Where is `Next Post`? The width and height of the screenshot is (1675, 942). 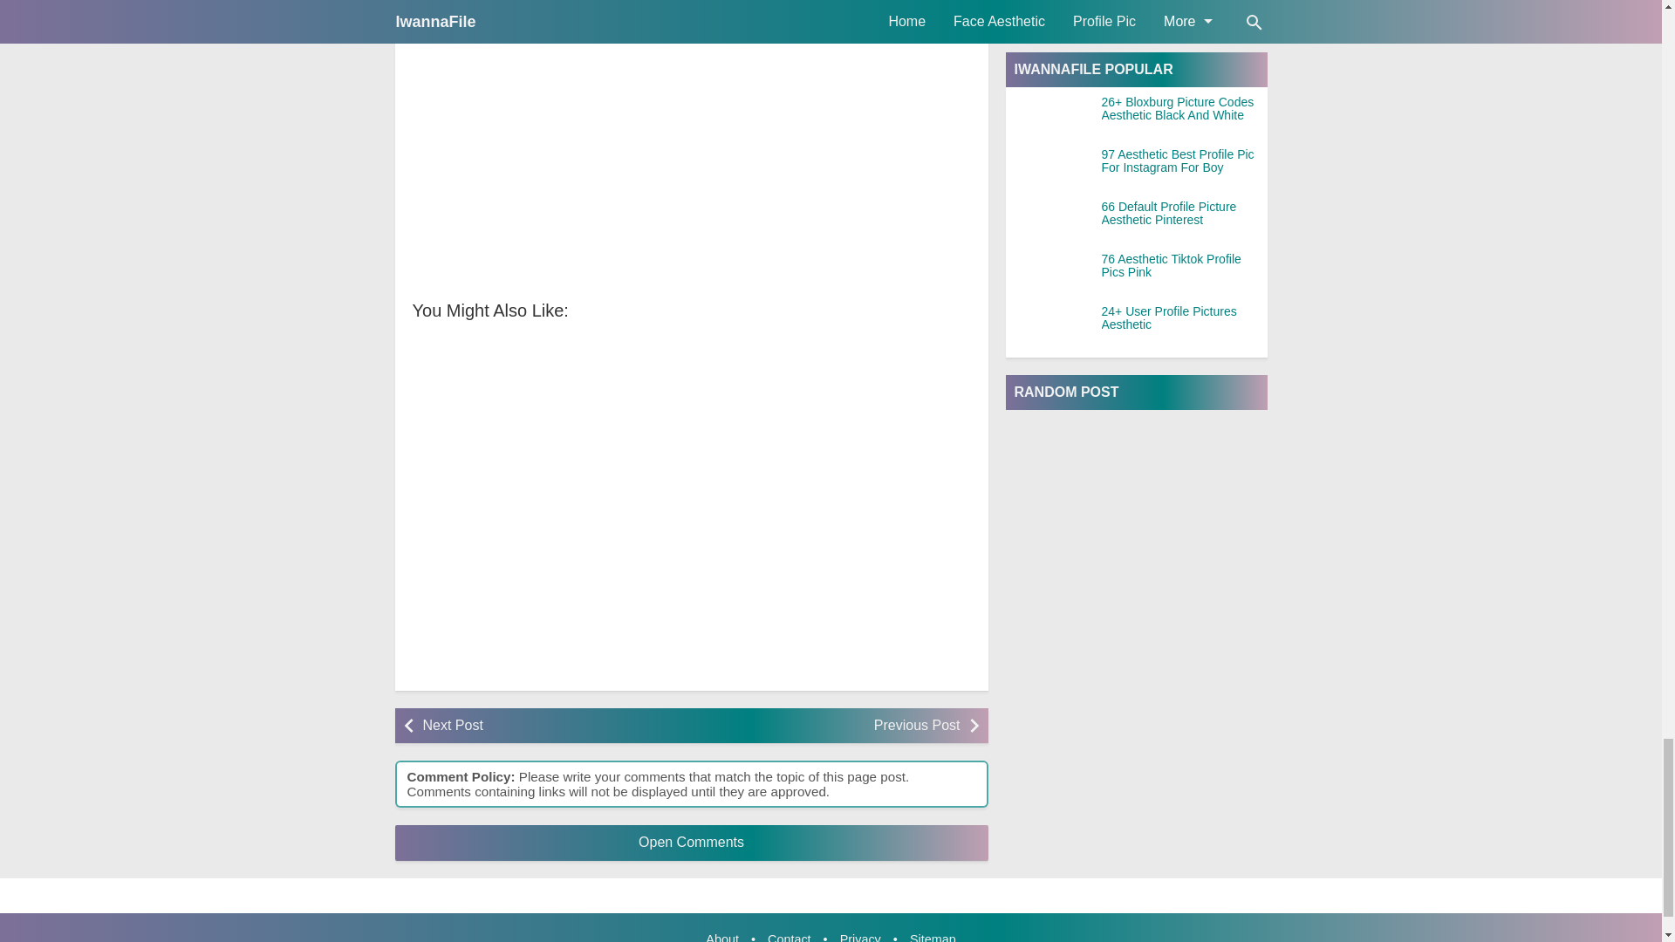
Next Post is located at coordinates (551, 726).